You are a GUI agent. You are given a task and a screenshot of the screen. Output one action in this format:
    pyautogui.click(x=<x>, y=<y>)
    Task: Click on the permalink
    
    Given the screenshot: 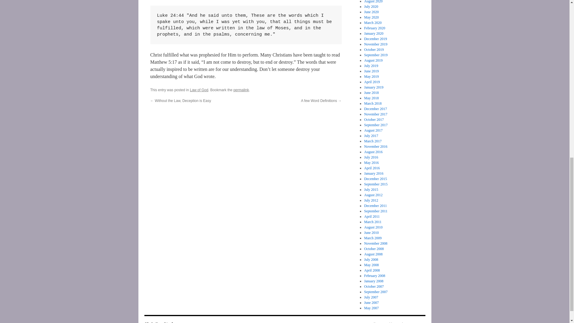 What is the action you would take?
    pyautogui.click(x=241, y=90)
    